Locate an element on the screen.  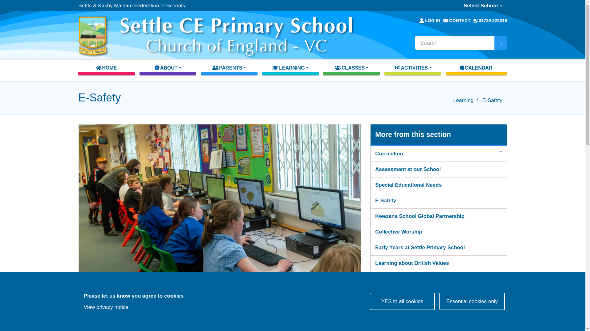
Essential cookies only is located at coordinates (472, 301).